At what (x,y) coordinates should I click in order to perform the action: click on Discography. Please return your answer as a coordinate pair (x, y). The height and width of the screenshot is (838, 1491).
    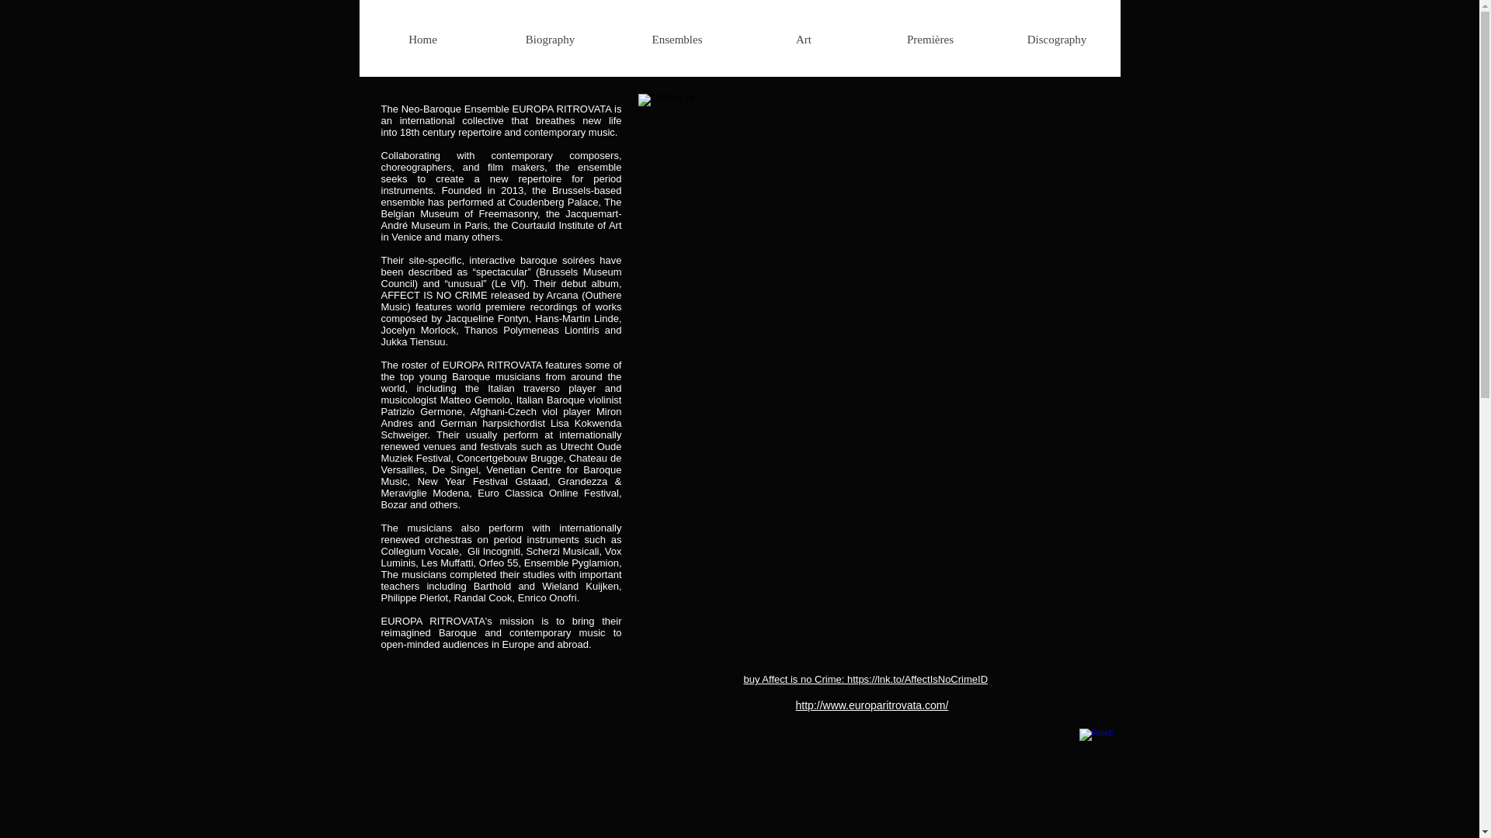
    Looking at the image, I should click on (1058, 33).